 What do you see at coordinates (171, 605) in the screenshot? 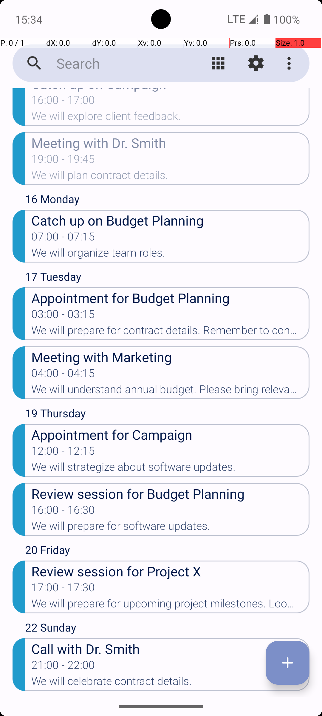
I see `We will prepare for upcoming project milestones. Looking forward to productive discussions.` at bounding box center [171, 605].